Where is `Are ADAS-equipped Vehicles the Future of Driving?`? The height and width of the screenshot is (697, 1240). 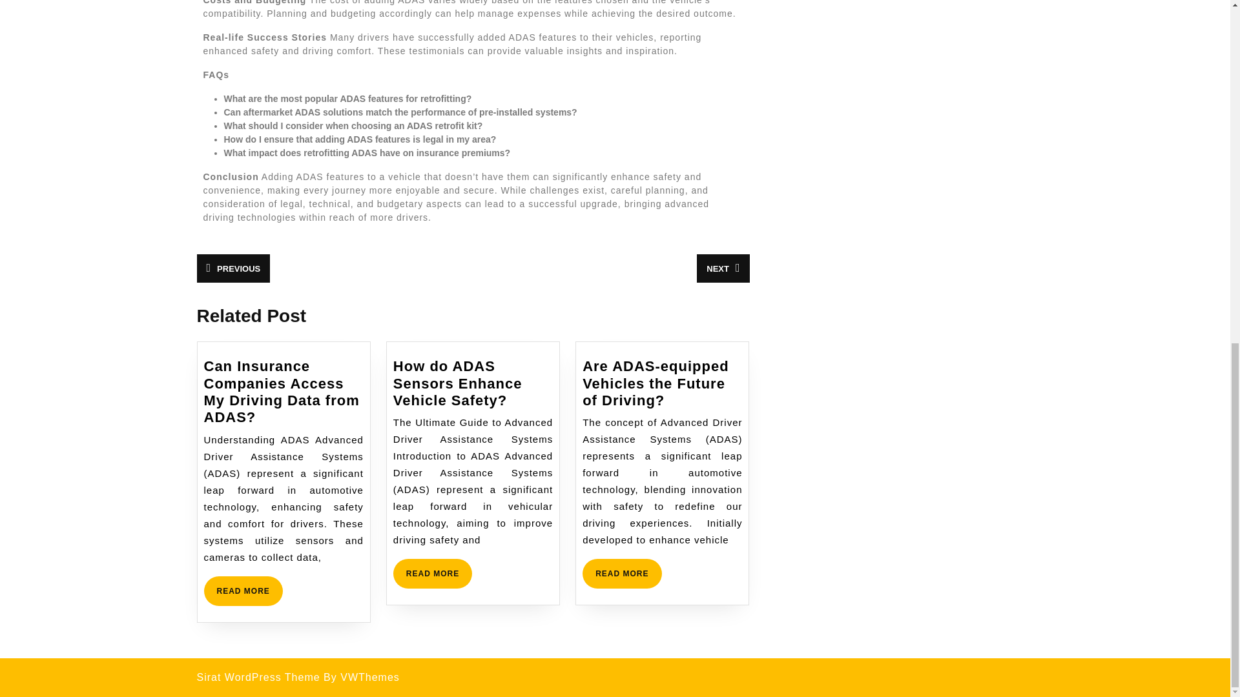
Are ADAS-equipped Vehicles the Future of Driving? is located at coordinates (656, 383).